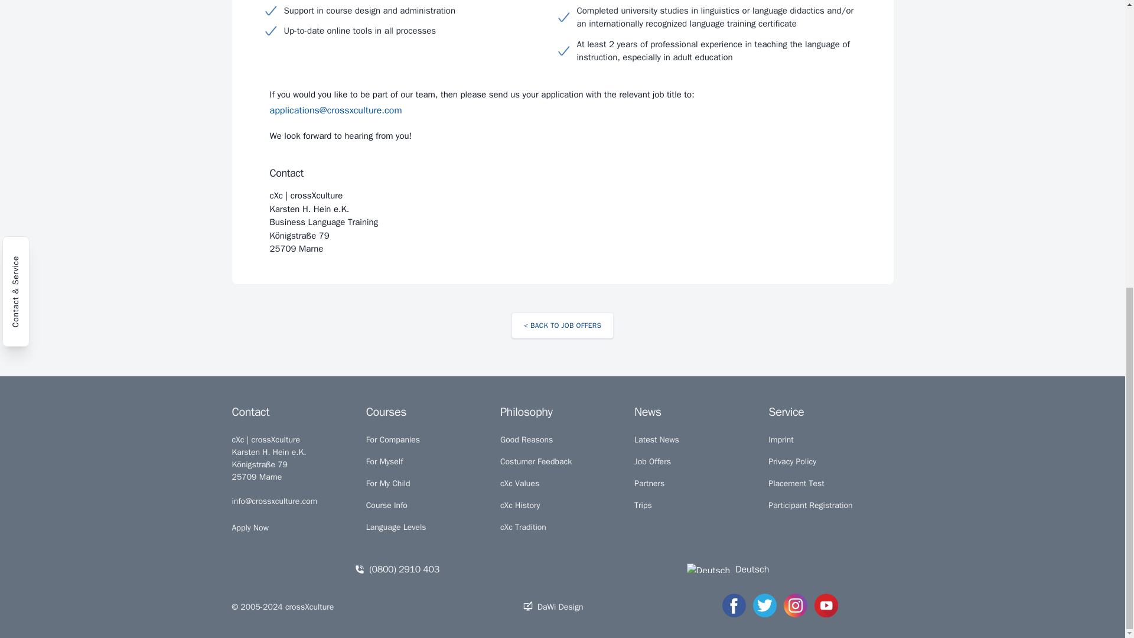 This screenshot has height=638, width=1134. Describe the element at coordinates (523, 526) in the screenshot. I see `cXc Tradition` at that location.